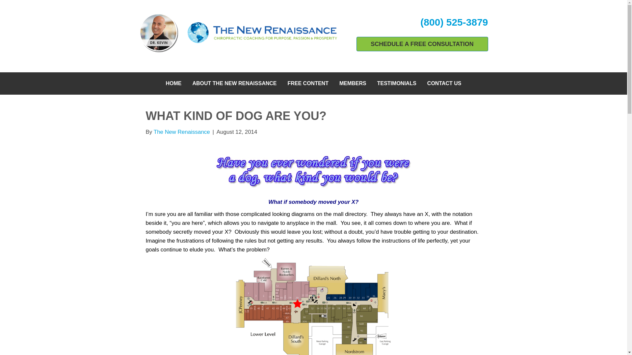 This screenshot has width=632, height=355. What do you see at coordinates (262, 33) in the screenshot?
I see `The New Renaissance logo transparent` at bounding box center [262, 33].